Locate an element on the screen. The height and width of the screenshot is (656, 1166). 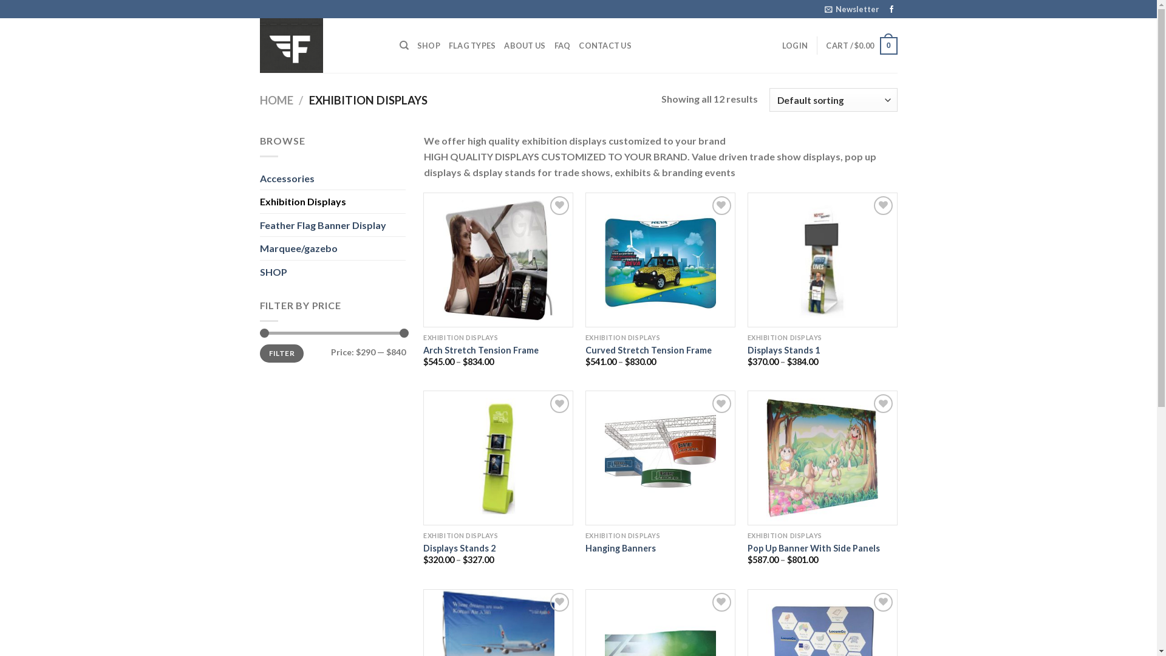
Feather Flag Banner Display is located at coordinates (333, 225).